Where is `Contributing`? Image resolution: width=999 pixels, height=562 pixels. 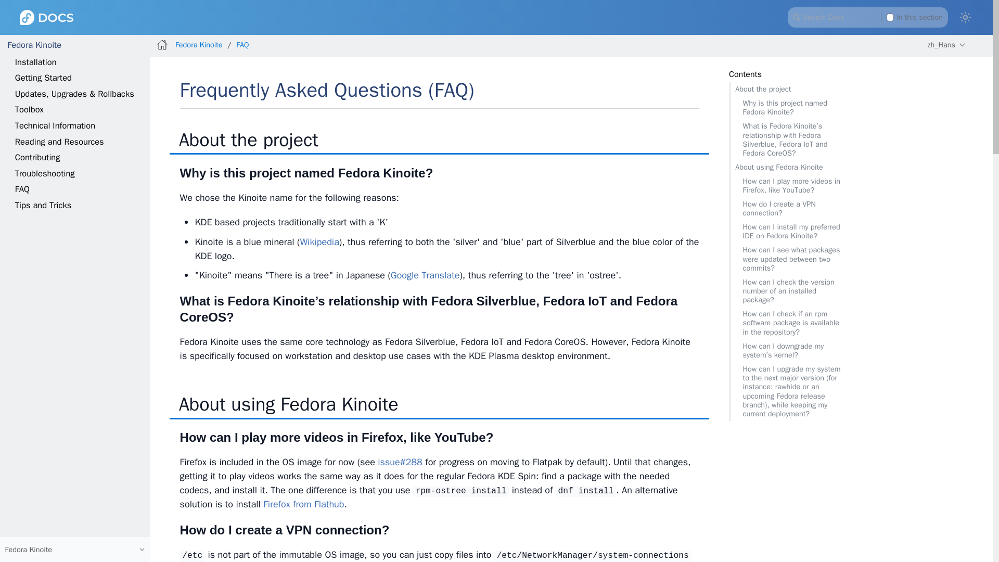
Contributing is located at coordinates (37, 157).